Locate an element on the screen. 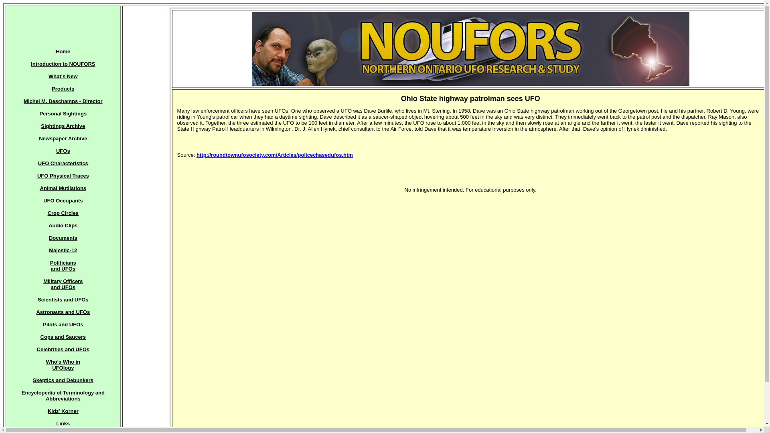 Image resolution: width=770 pixels, height=433 pixels. Documents is located at coordinates (63, 139).